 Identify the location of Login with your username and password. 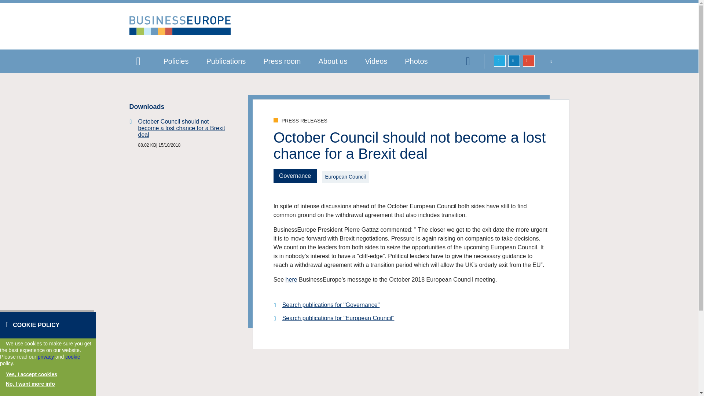
(556, 61).